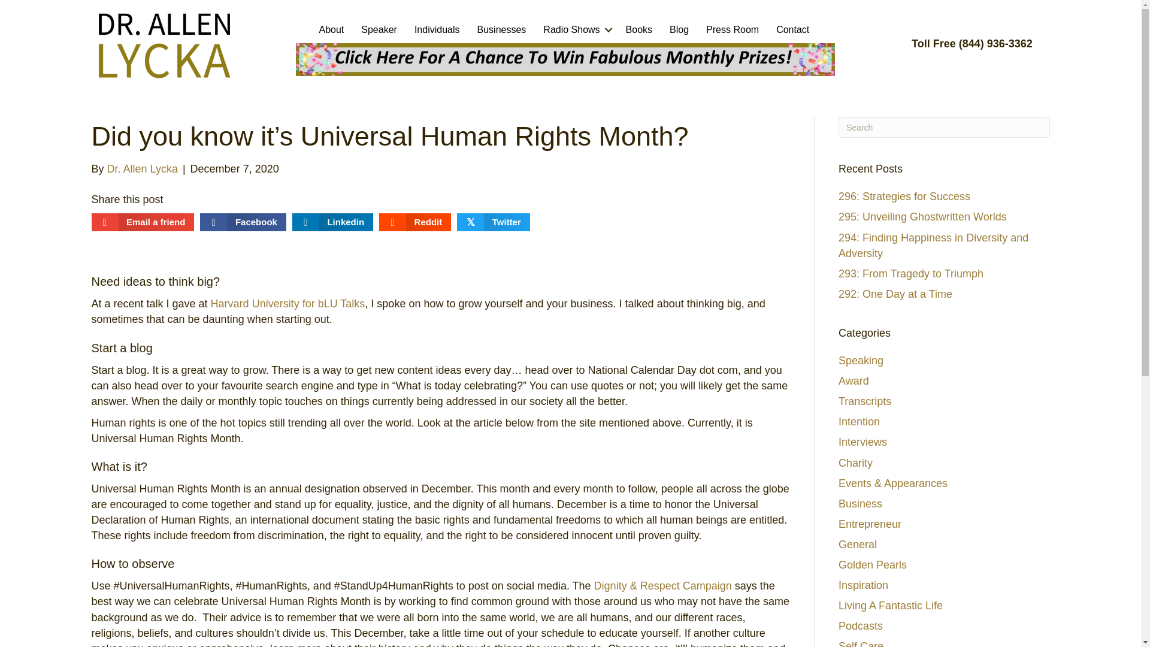 The height and width of the screenshot is (647, 1150). Describe the element at coordinates (143, 222) in the screenshot. I see `Email a friend` at that location.